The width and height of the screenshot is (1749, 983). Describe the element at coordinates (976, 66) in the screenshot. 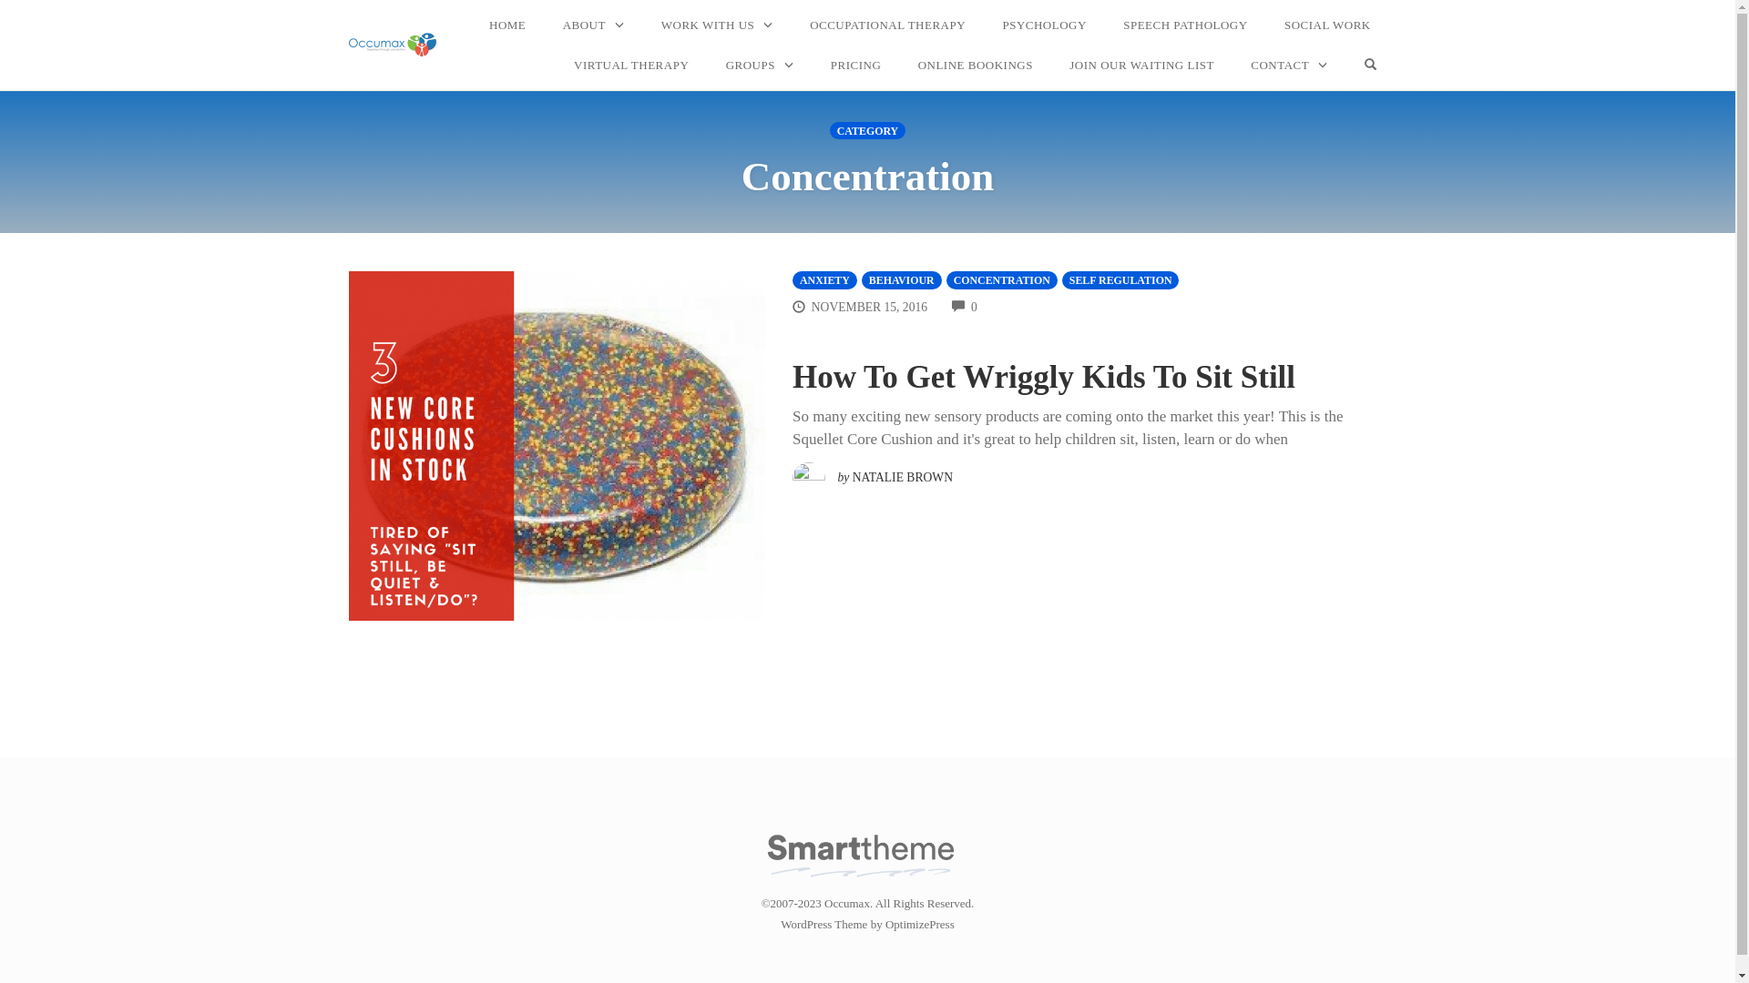

I see `ONLINE BOOKINGS` at that location.